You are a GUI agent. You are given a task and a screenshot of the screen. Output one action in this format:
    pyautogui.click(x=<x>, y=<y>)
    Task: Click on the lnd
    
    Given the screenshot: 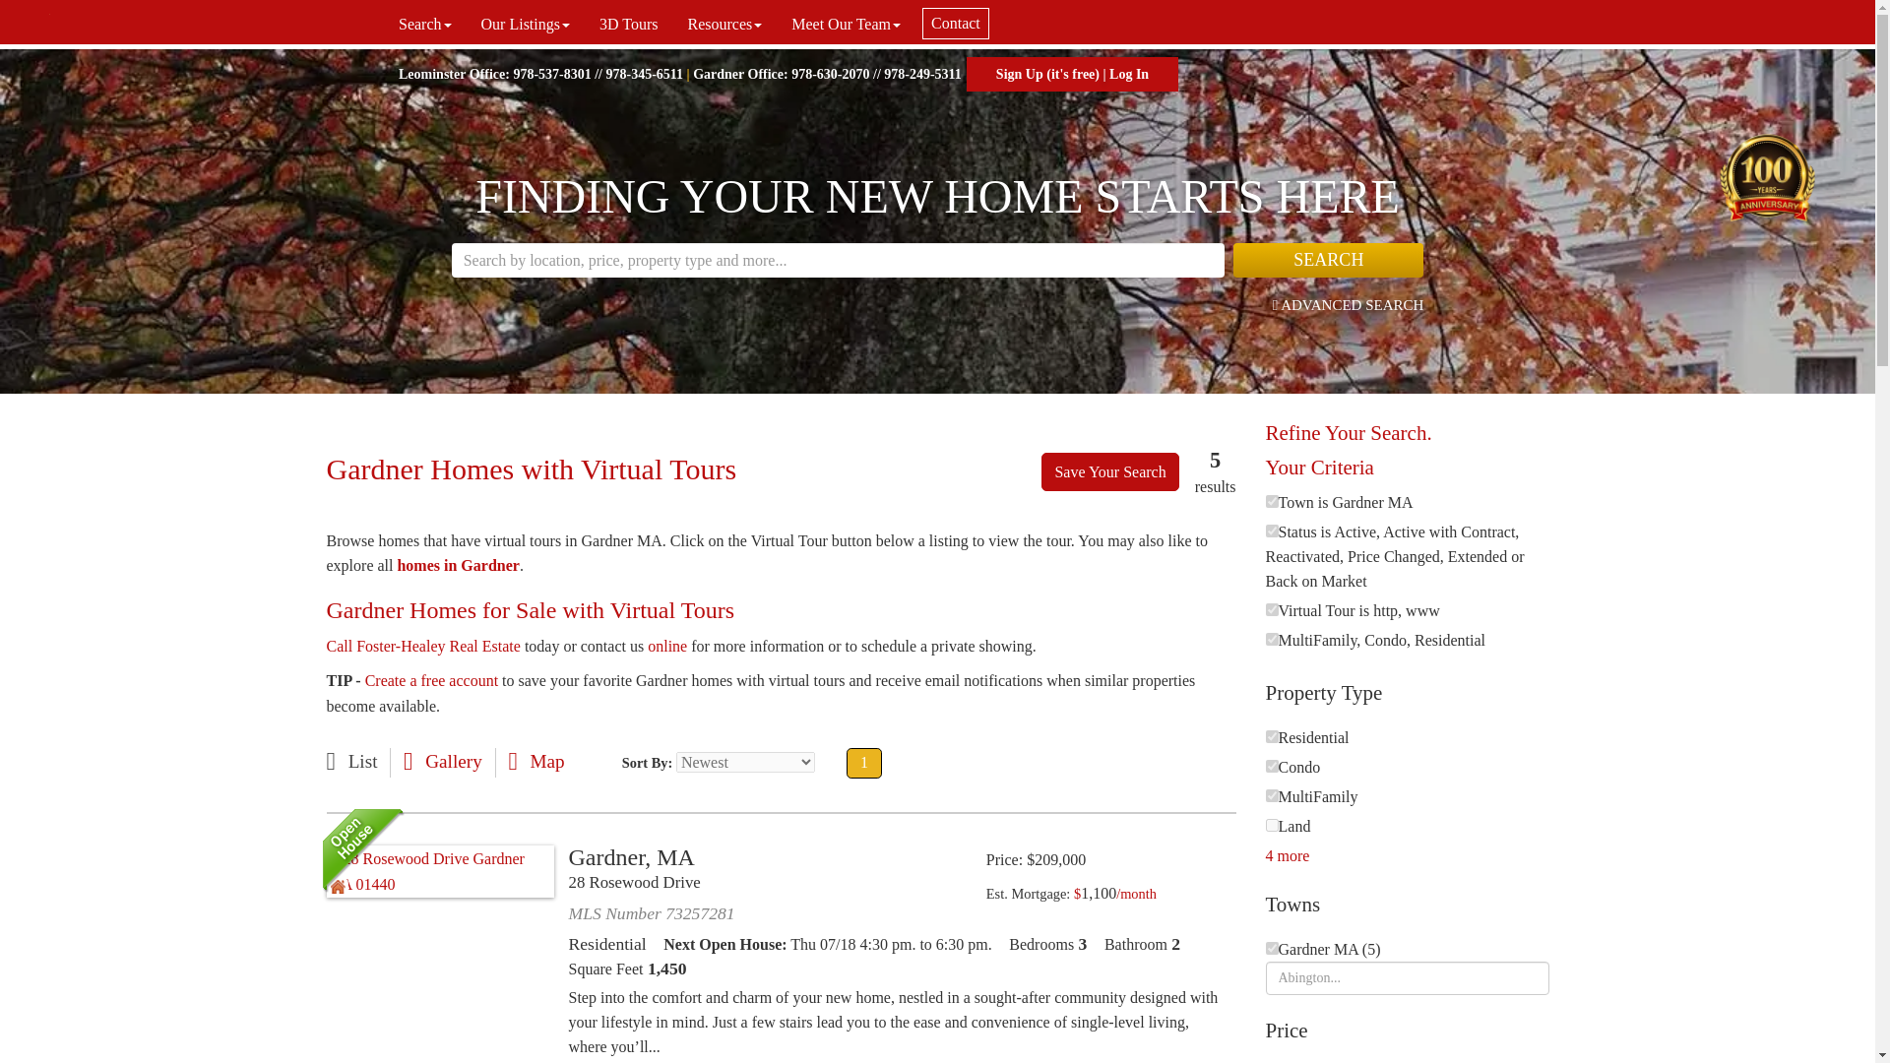 What is the action you would take?
    pyautogui.click(x=1272, y=825)
    